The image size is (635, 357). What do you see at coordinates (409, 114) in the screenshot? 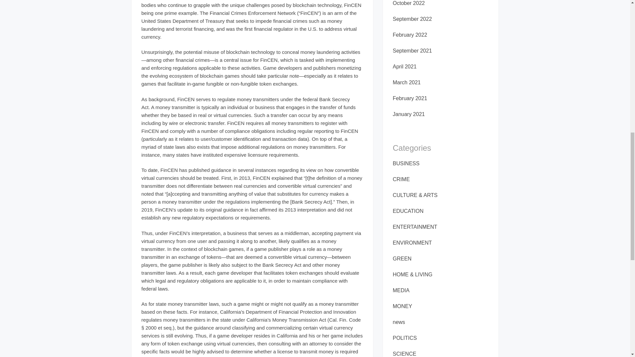
I see `January 2021` at bounding box center [409, 114].